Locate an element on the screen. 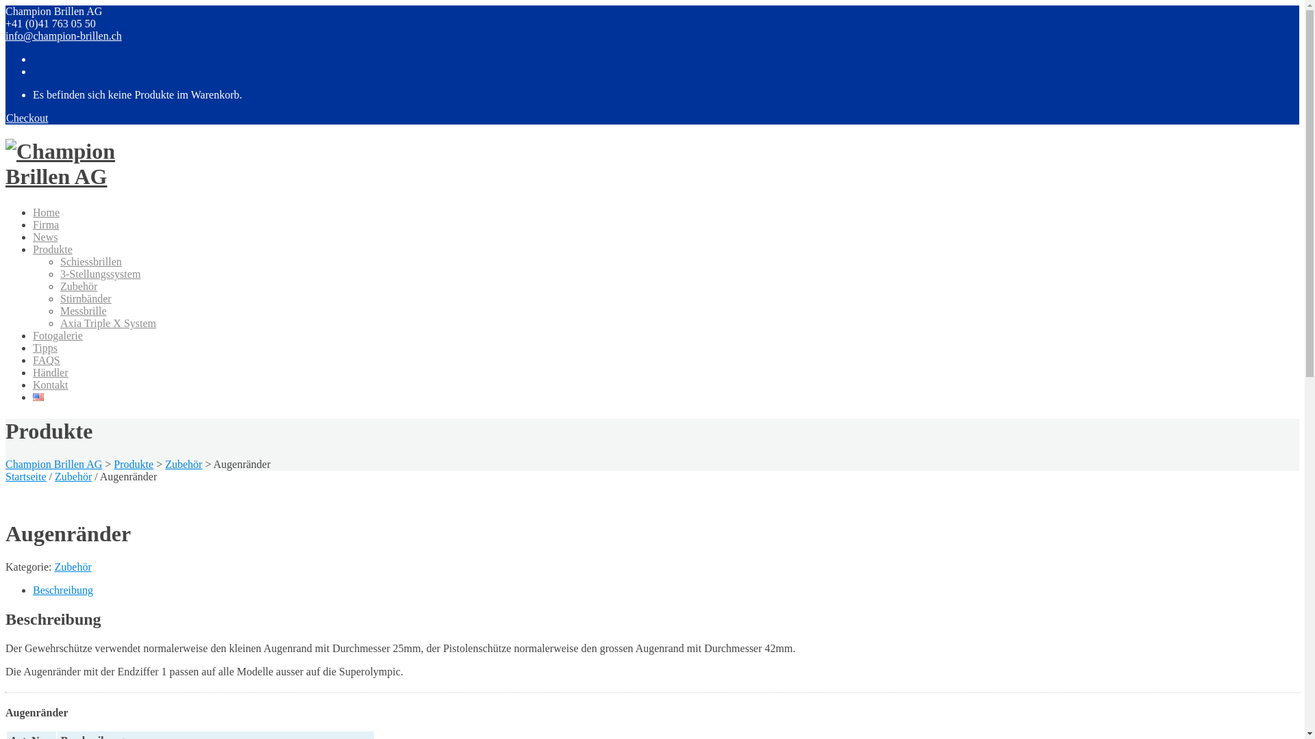  Champion Brillen AG is located at coordinates (53, 464).